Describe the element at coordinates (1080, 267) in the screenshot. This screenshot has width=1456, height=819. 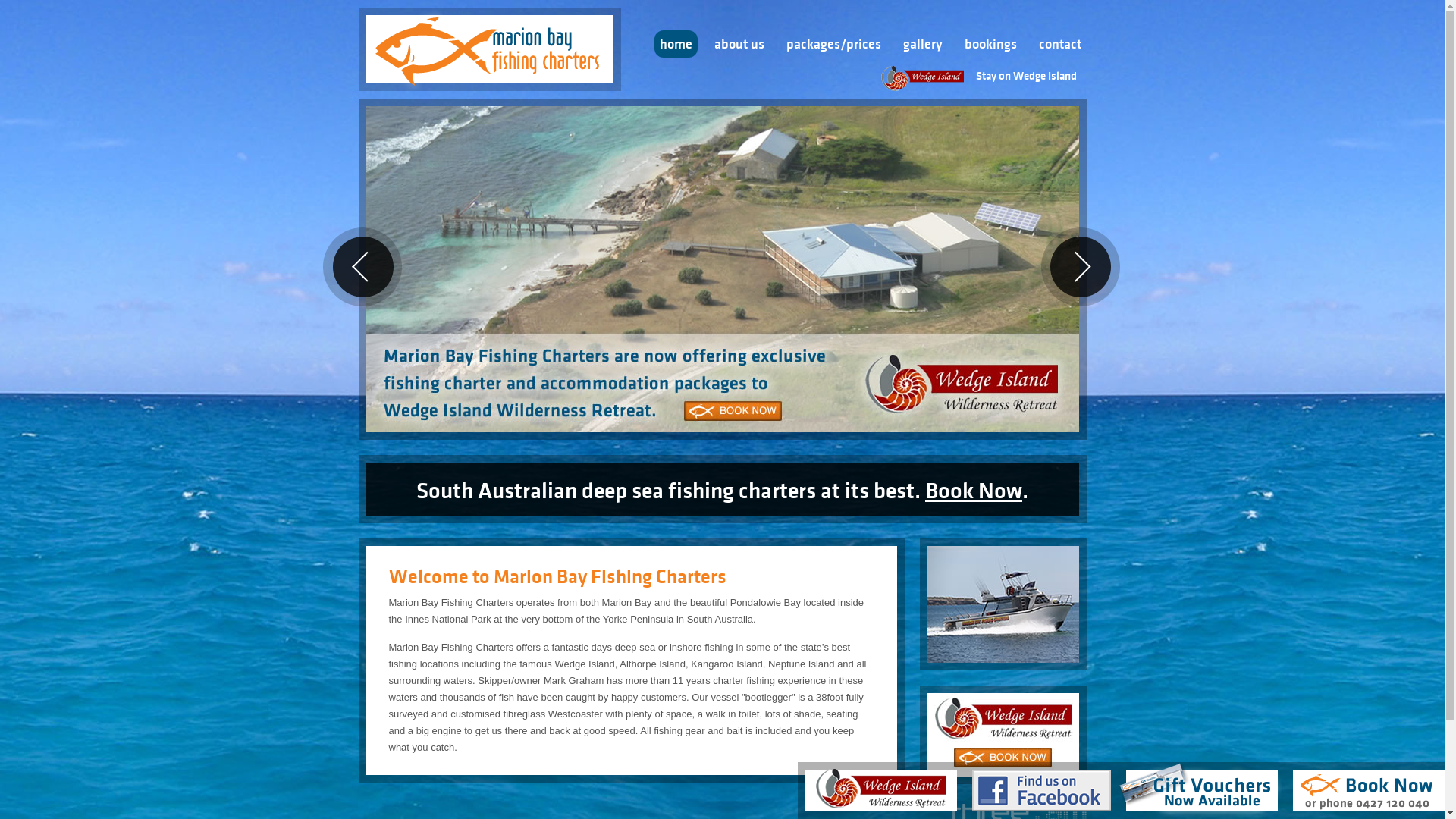
I see `Next` at that location.